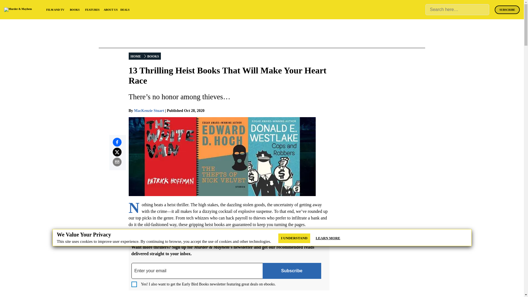 The width and height of the screenshot is (528, 297). I want to click on ABOUT US, so click(111, 10).